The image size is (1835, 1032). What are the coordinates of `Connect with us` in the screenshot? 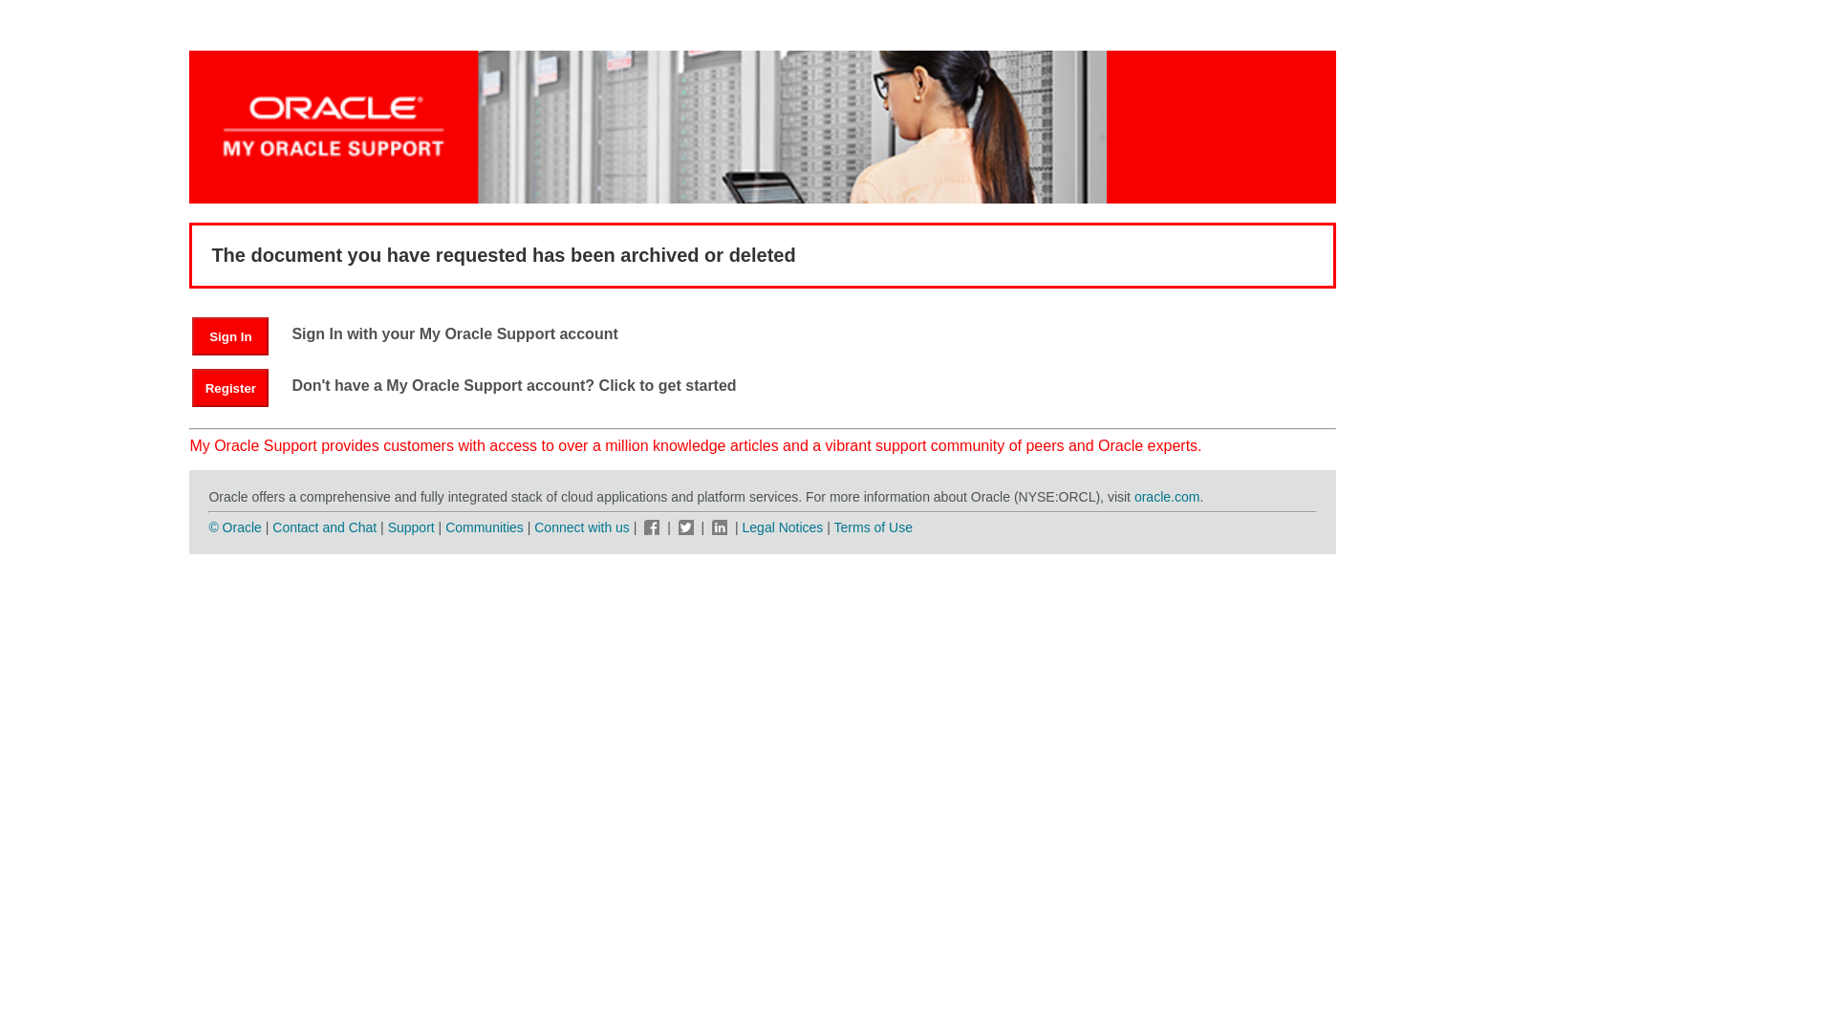 It's located at (583, 527).